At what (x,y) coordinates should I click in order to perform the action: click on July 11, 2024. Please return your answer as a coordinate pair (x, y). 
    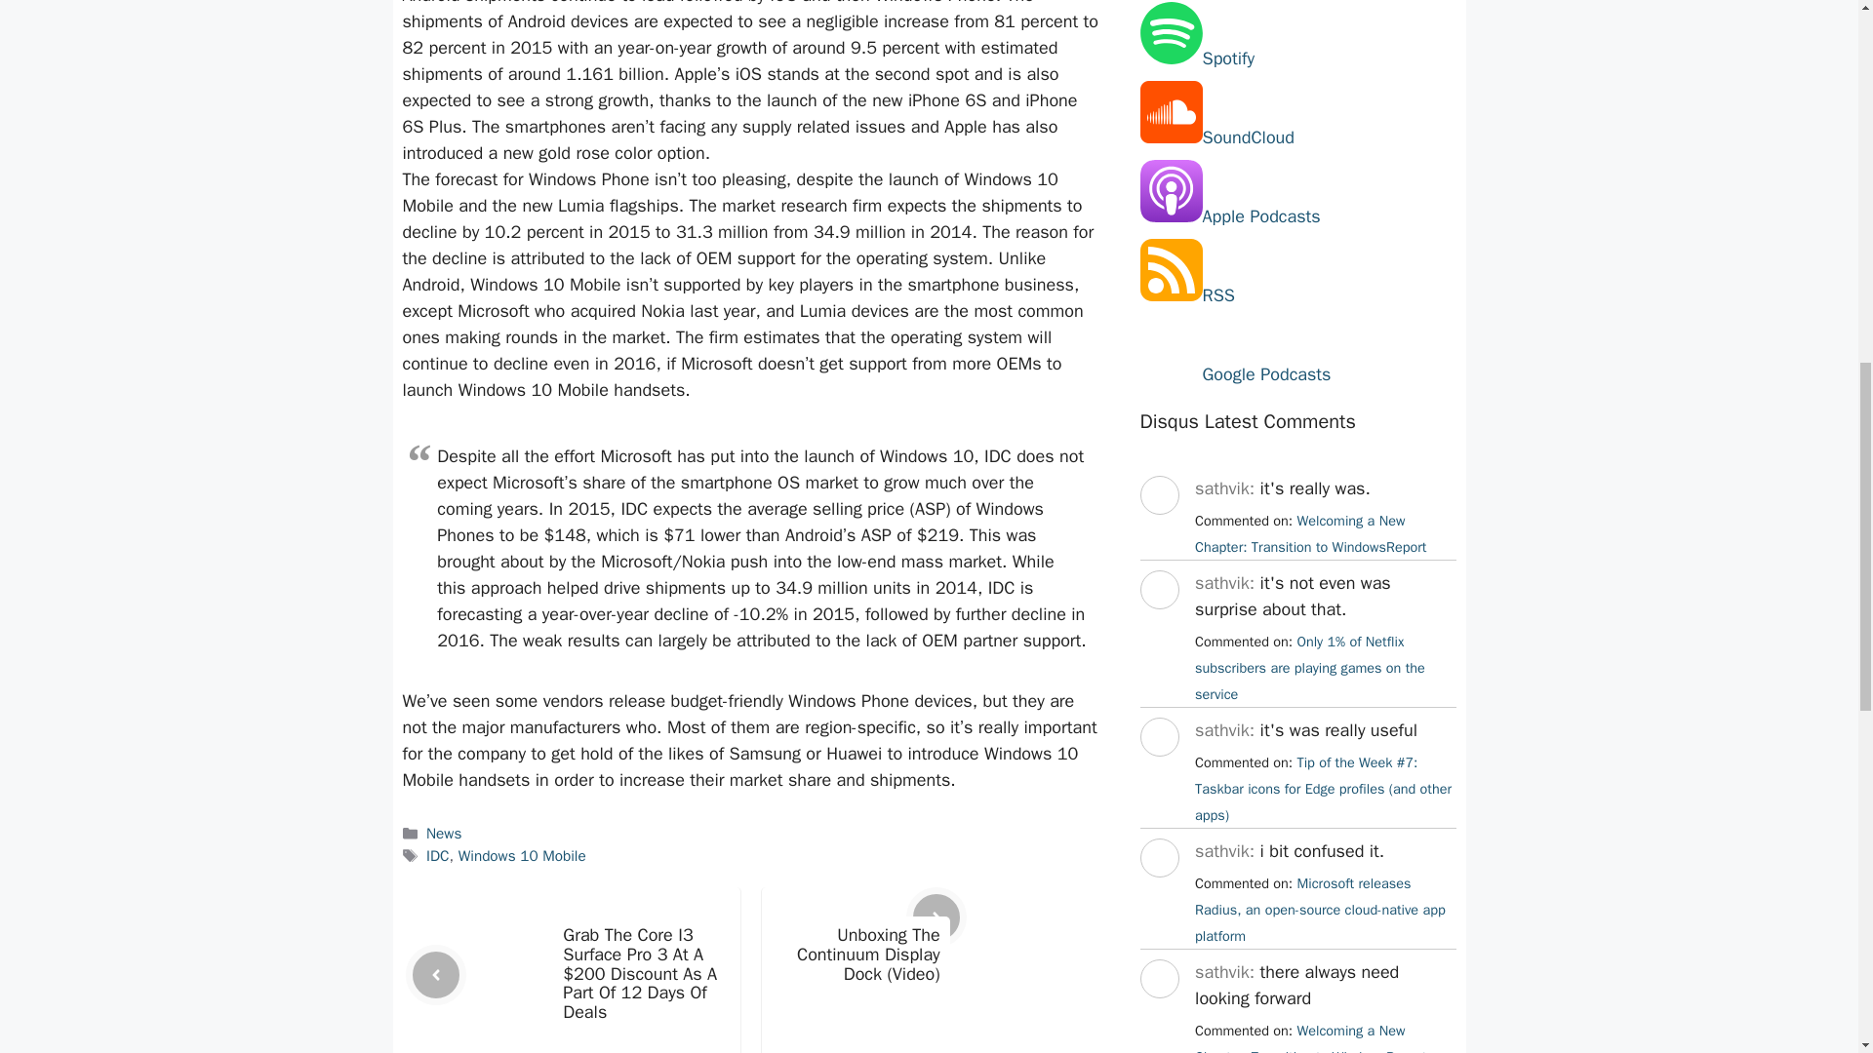
    Looking at the image, I should click on (1309, 668).